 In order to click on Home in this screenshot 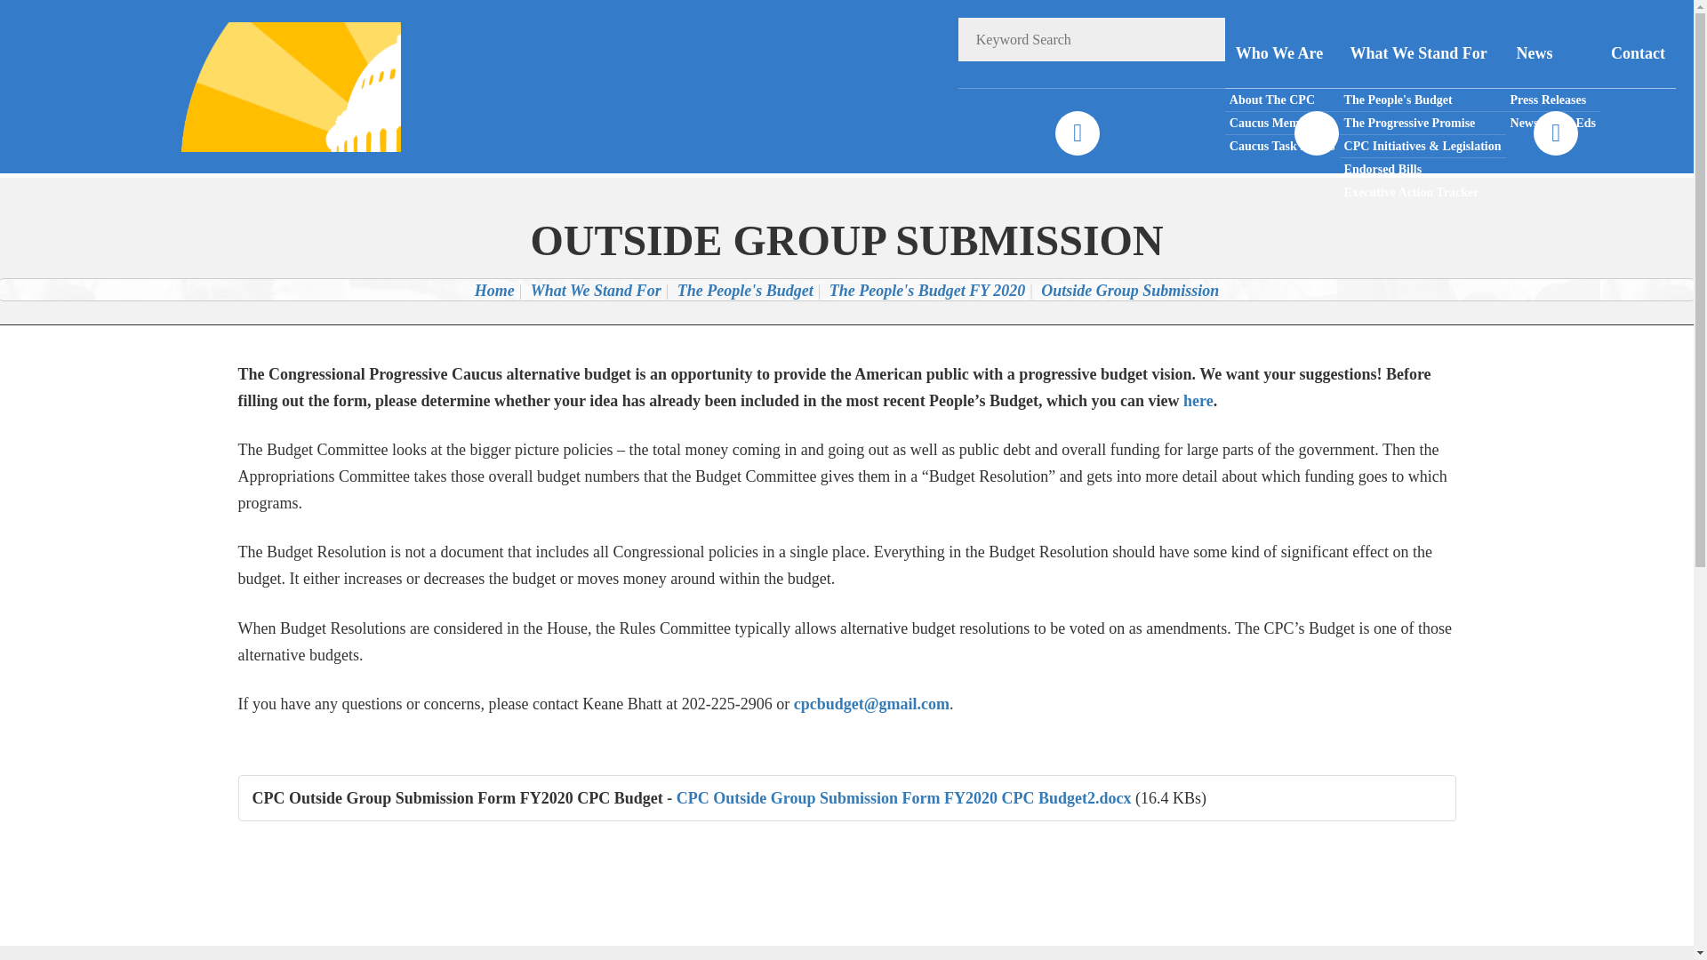, I will do `click(494, 290)`.